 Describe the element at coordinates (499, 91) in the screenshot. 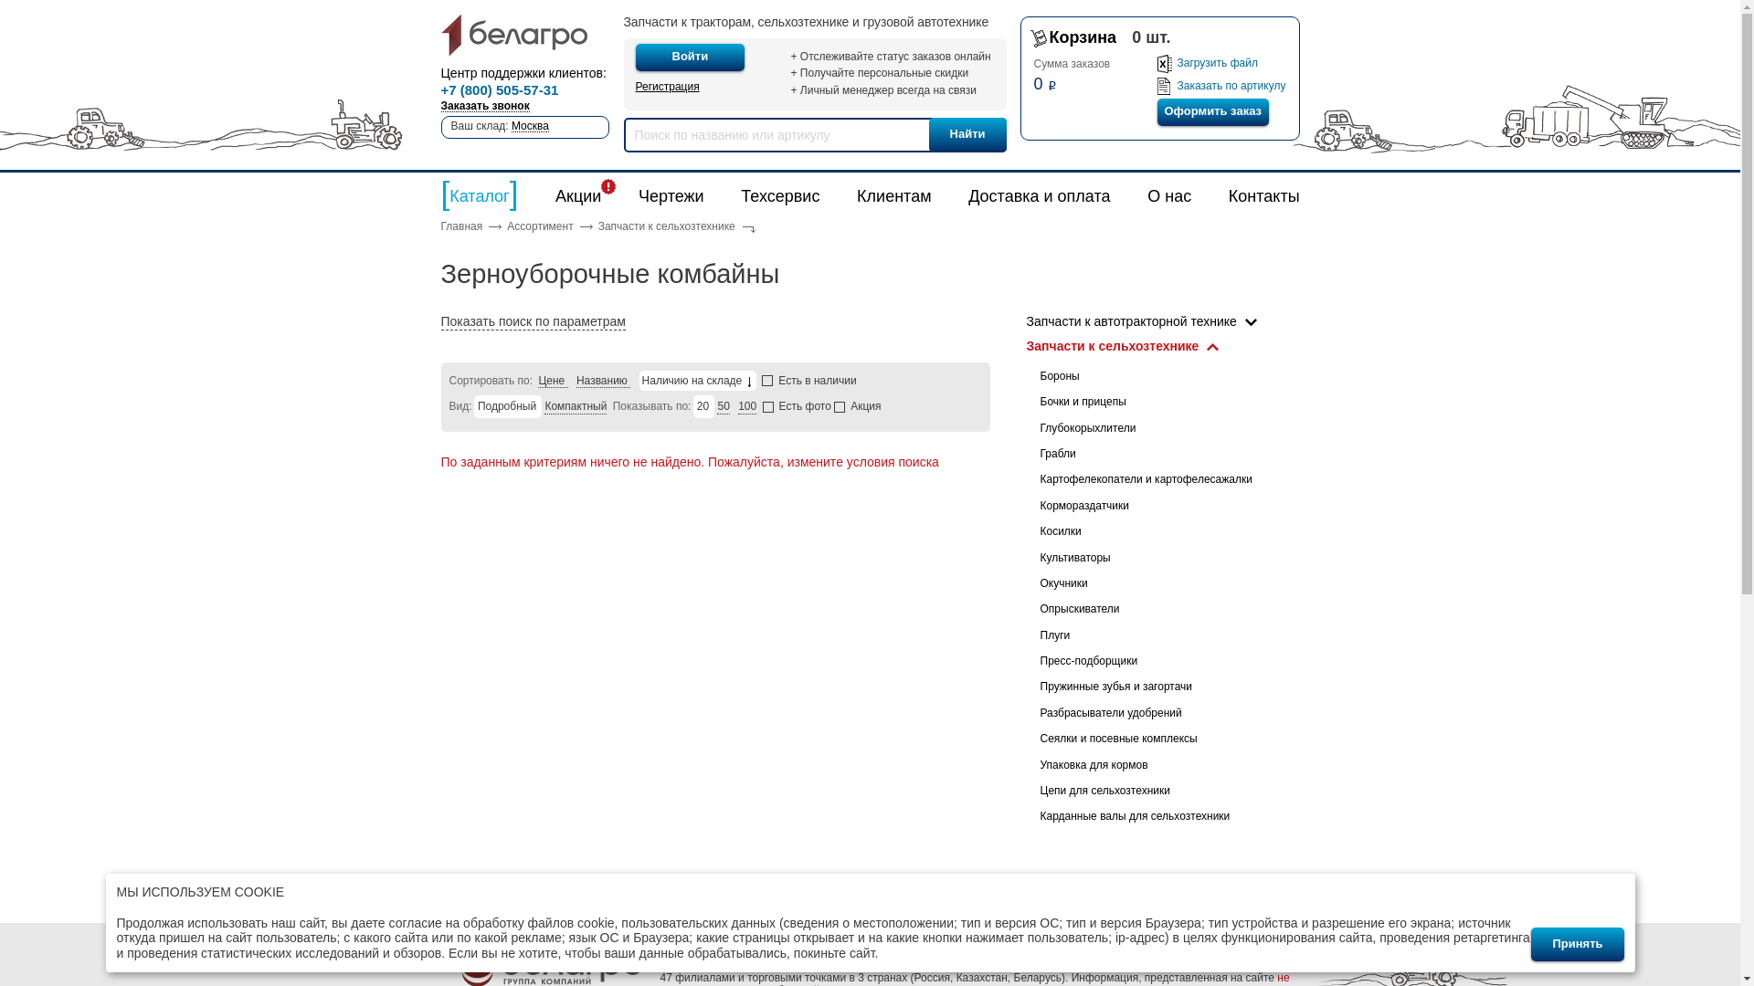

I see `+7 (800) 505-57-31` at that location.